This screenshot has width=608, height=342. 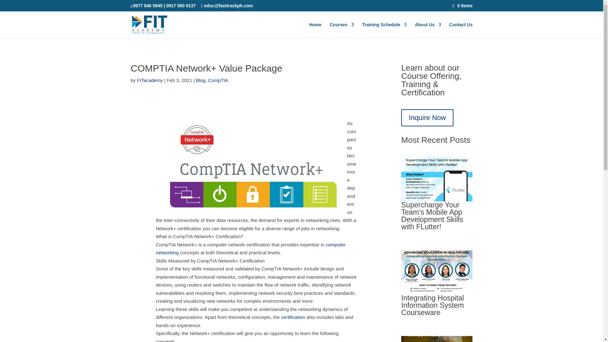 What do you see at coordinates (293, 317) in the screenshot?
I see `certification` at bounding box center [293, 317].